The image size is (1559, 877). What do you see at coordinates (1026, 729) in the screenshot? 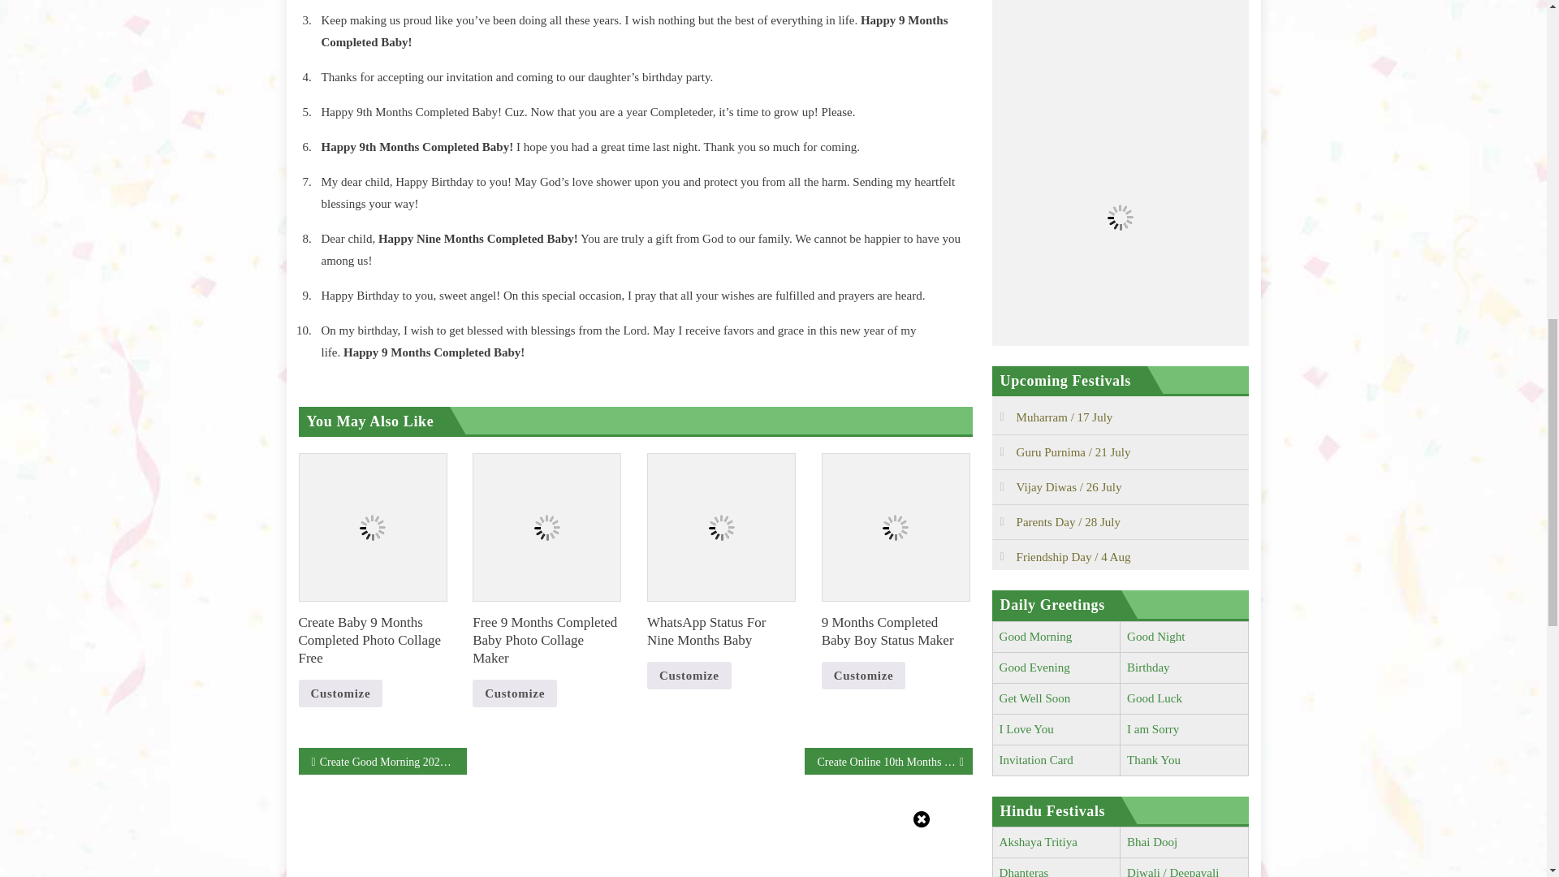
I see `I Love You` at bounding box center [1026, 729].